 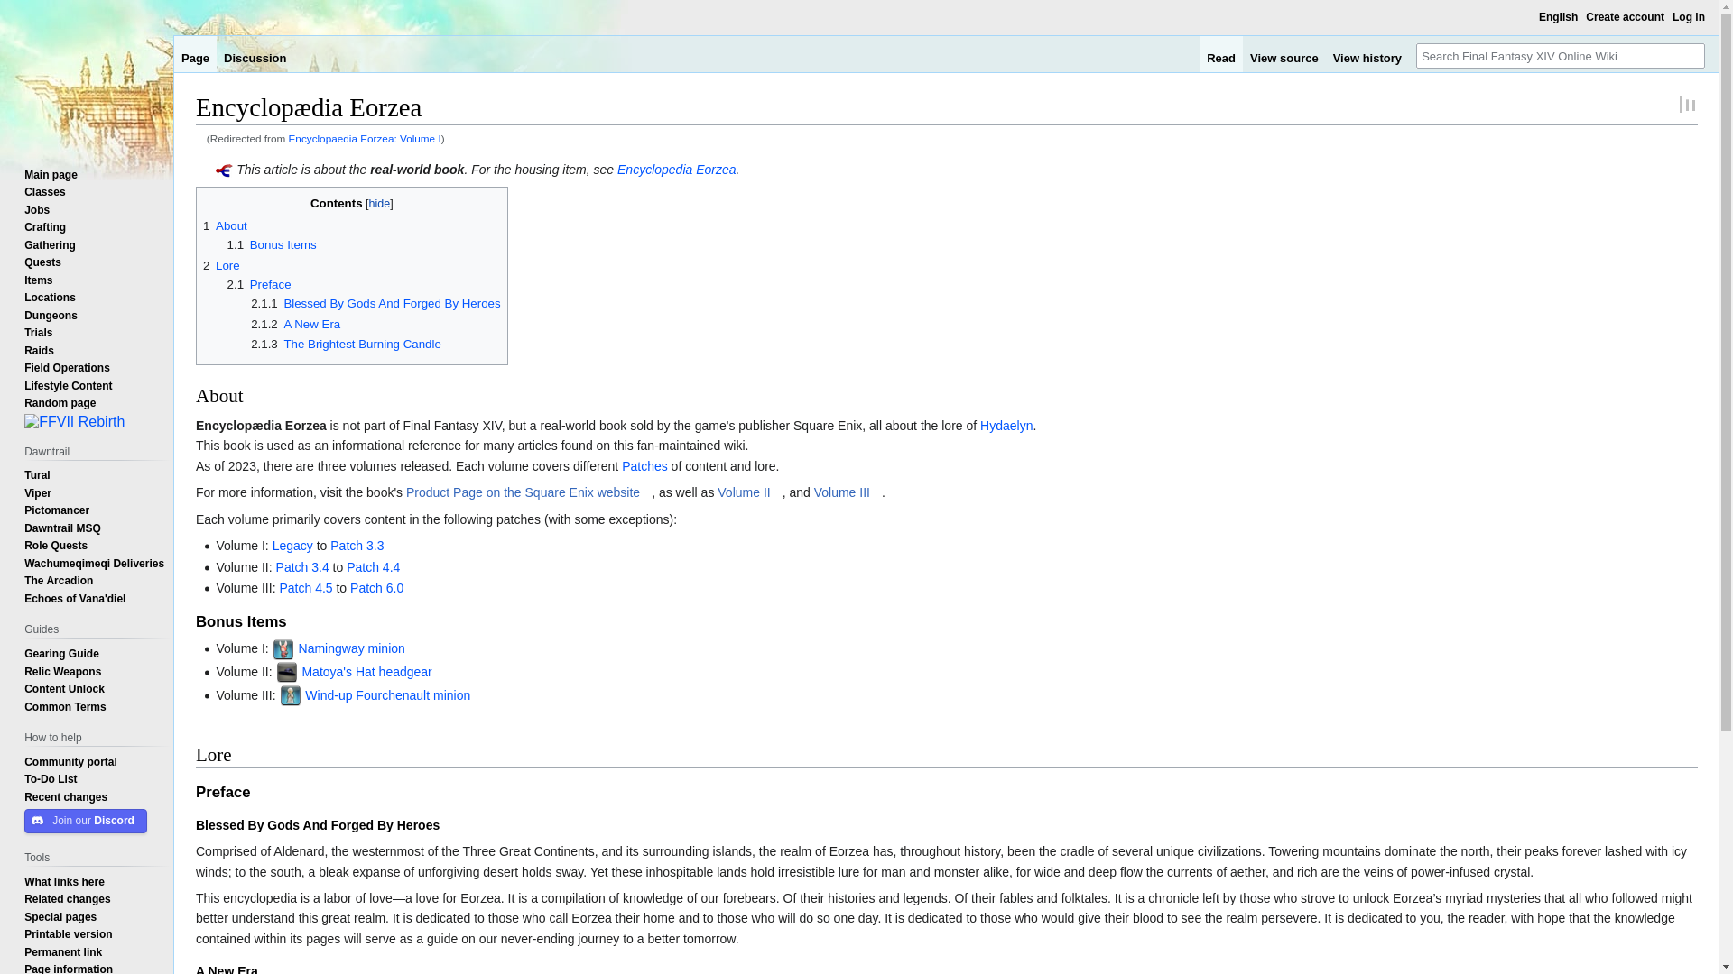 What do you see at coordinates (1691, 55) in the screenshot?
I see `Search` at bounding box center [1691, 55].